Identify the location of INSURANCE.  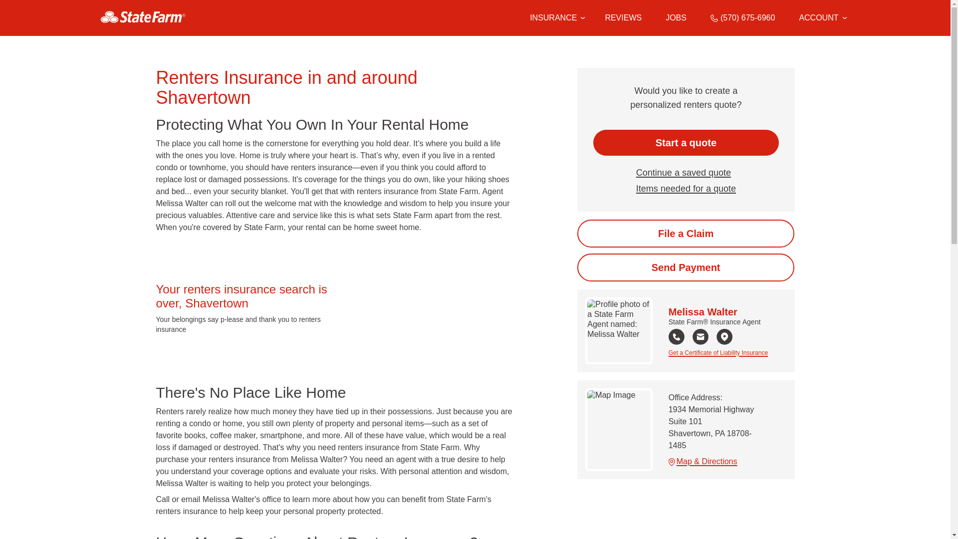
(553, 18).